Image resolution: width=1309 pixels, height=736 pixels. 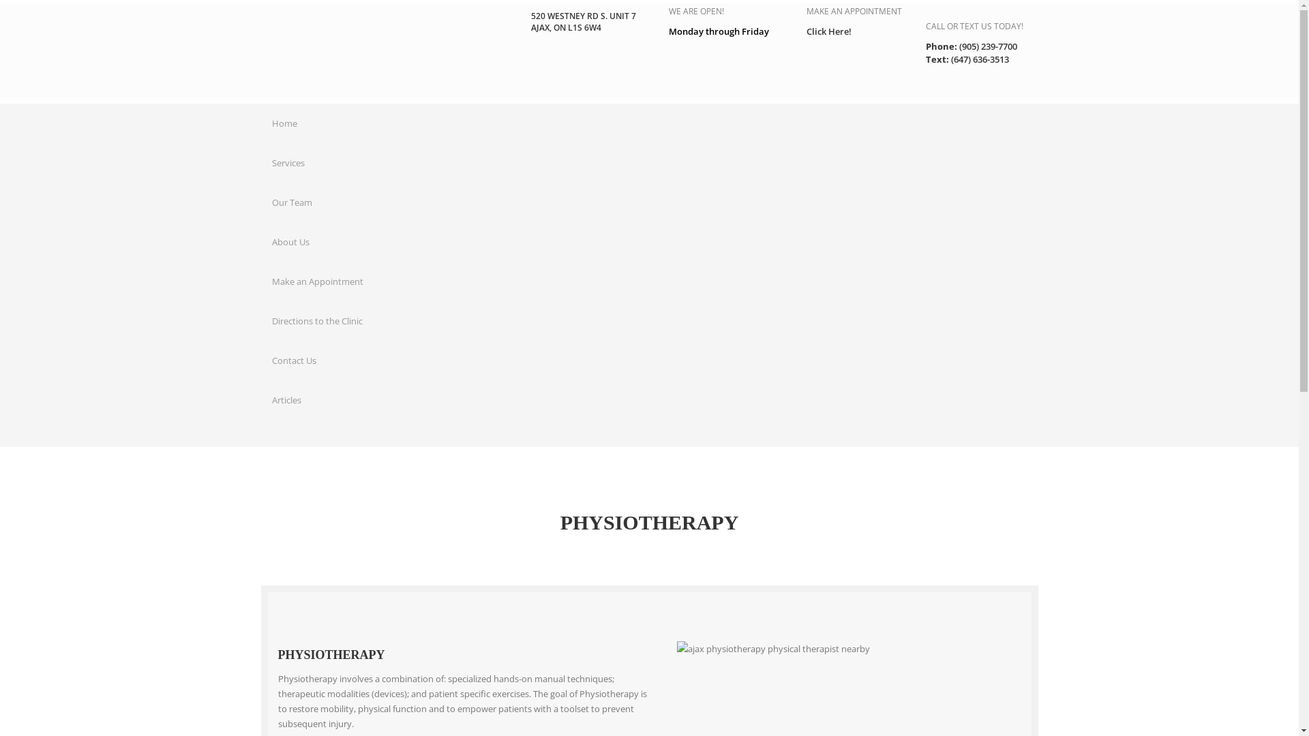 What do you see at coordinates (583, 22) in the screenshot?
I see `520 WESTNEY RD S. UNIT 7
AJAX, ON L1S 6W4` at bounding box center [583, 22].